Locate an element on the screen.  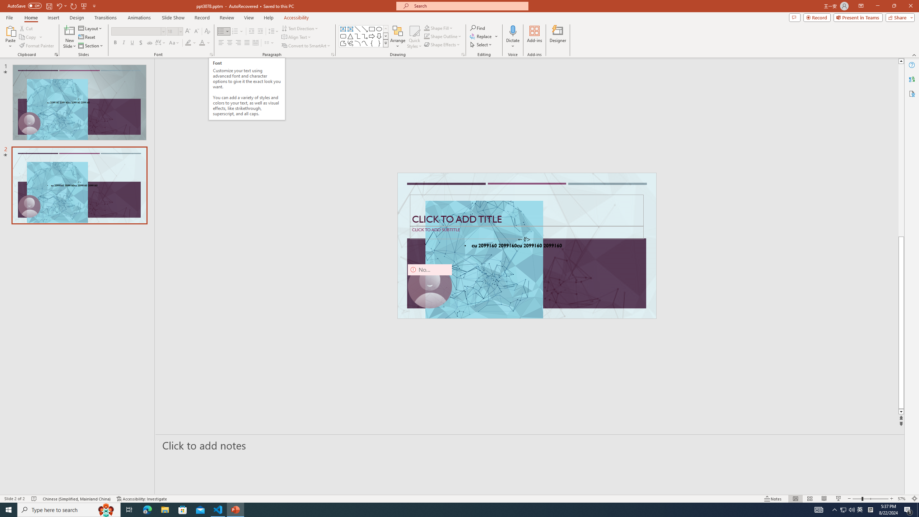
Line down is located at coordinates (901, 412).